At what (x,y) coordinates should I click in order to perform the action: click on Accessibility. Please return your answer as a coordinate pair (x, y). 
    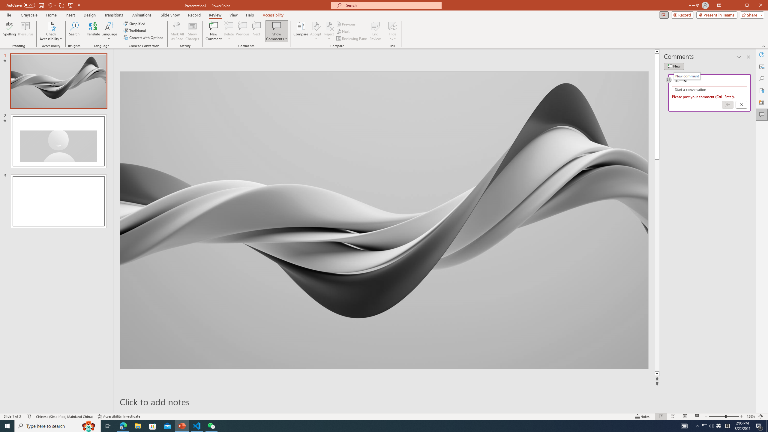
    Looking at the image, I should click on (762, 91).